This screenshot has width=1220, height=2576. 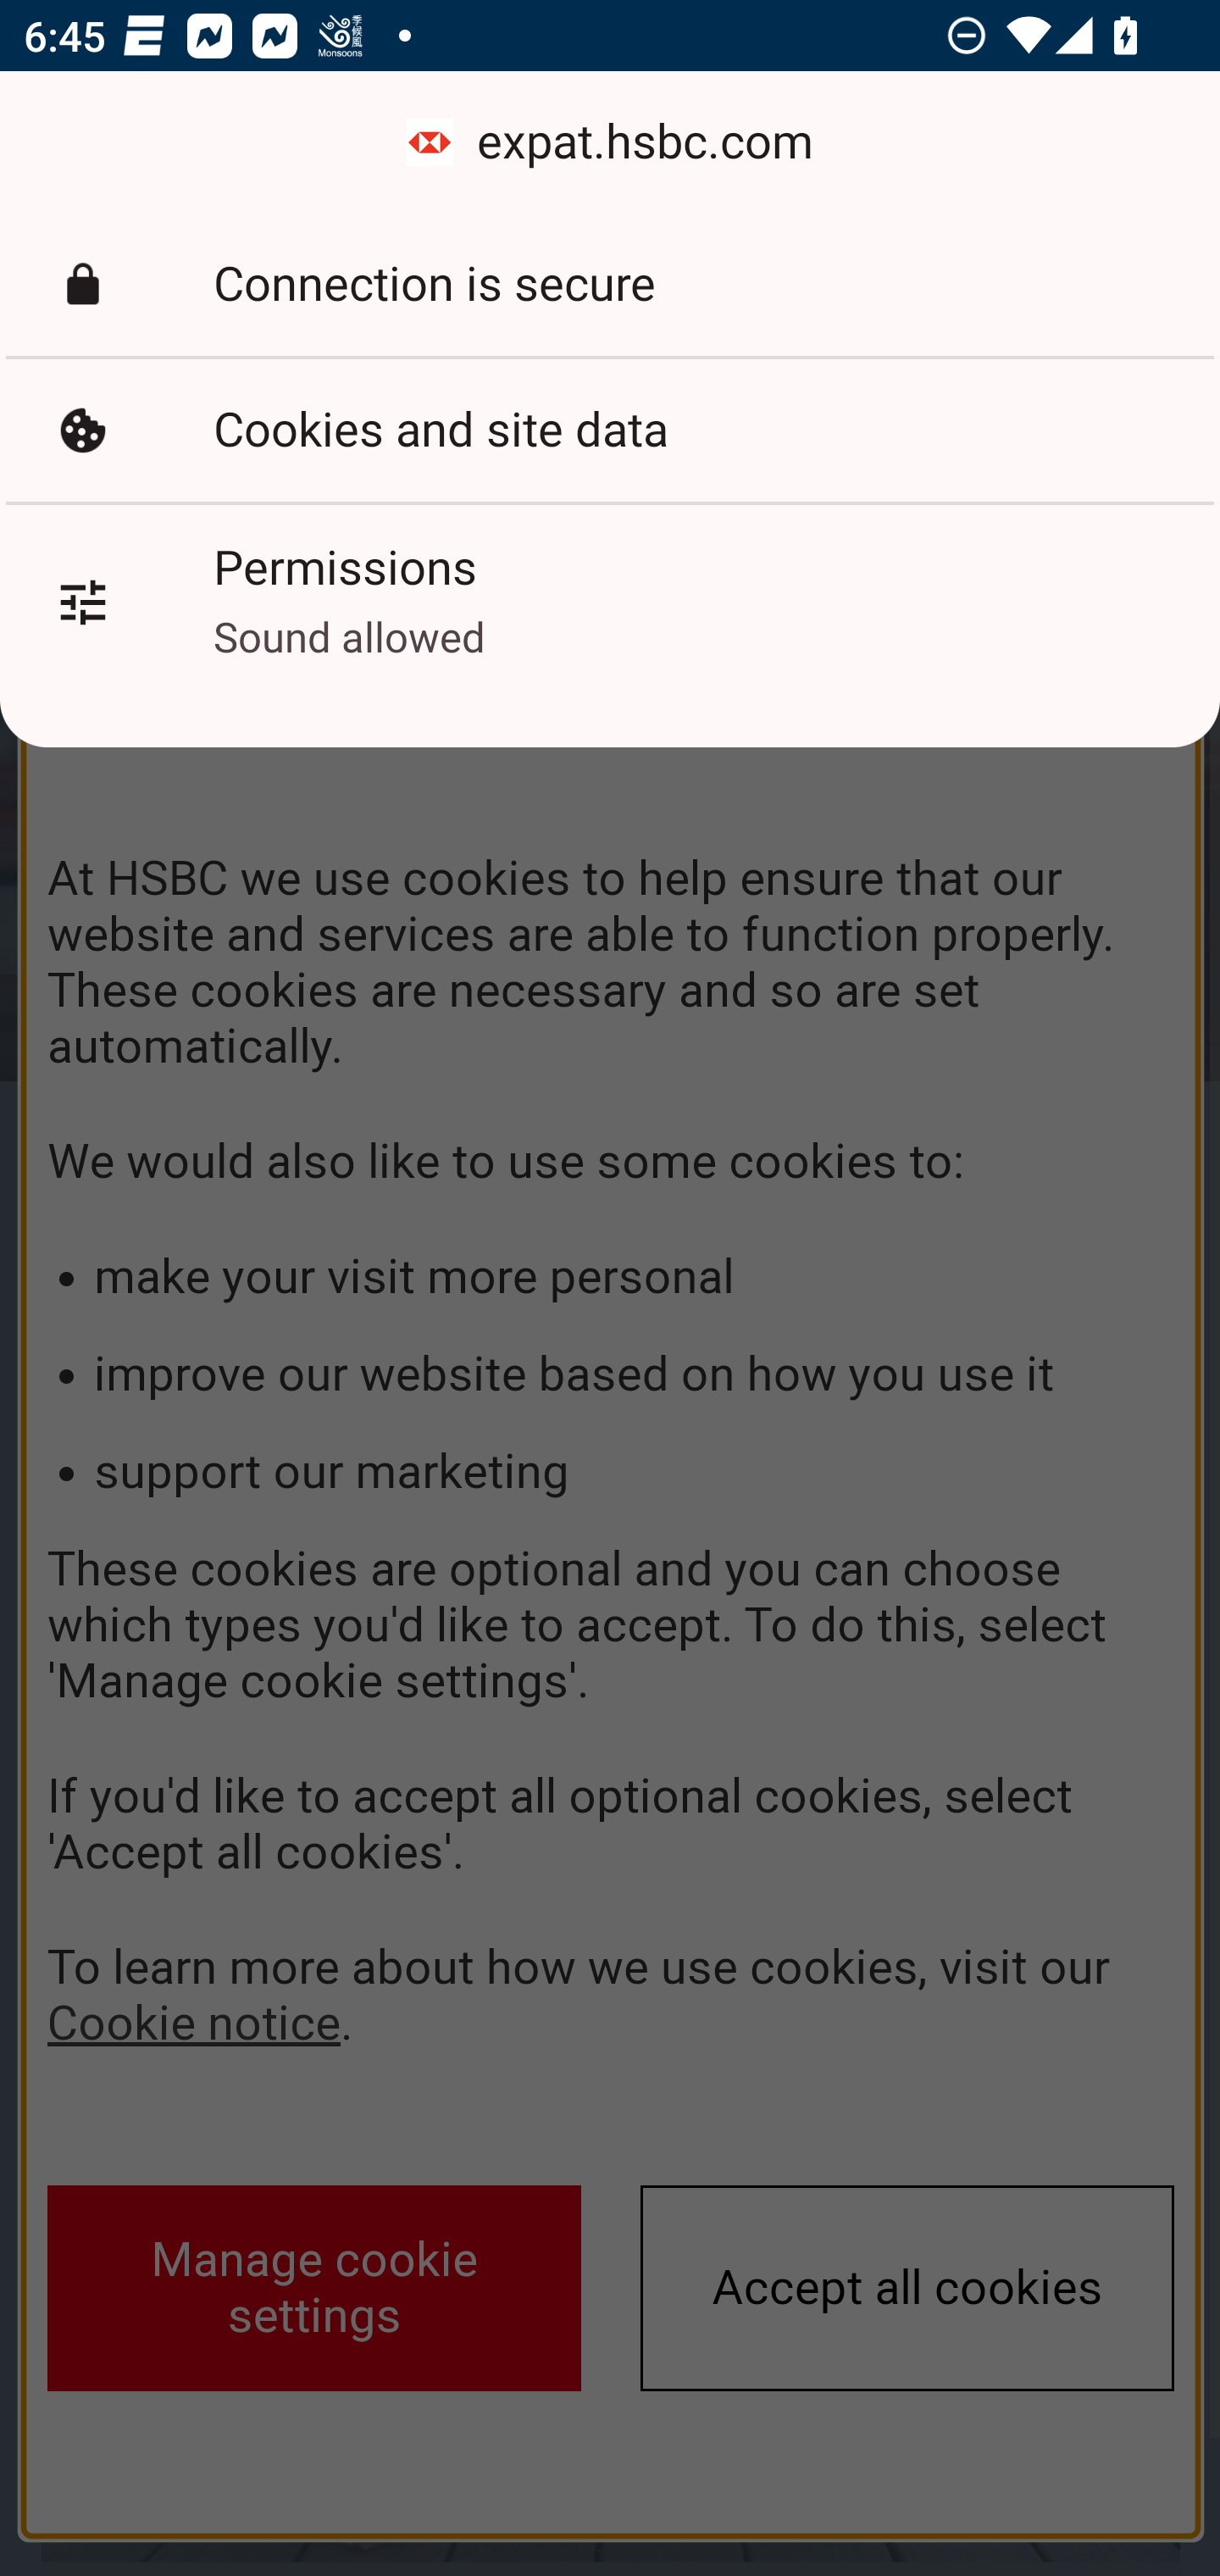 I want to click on Cookies and site data, so click(x=610, y=430).